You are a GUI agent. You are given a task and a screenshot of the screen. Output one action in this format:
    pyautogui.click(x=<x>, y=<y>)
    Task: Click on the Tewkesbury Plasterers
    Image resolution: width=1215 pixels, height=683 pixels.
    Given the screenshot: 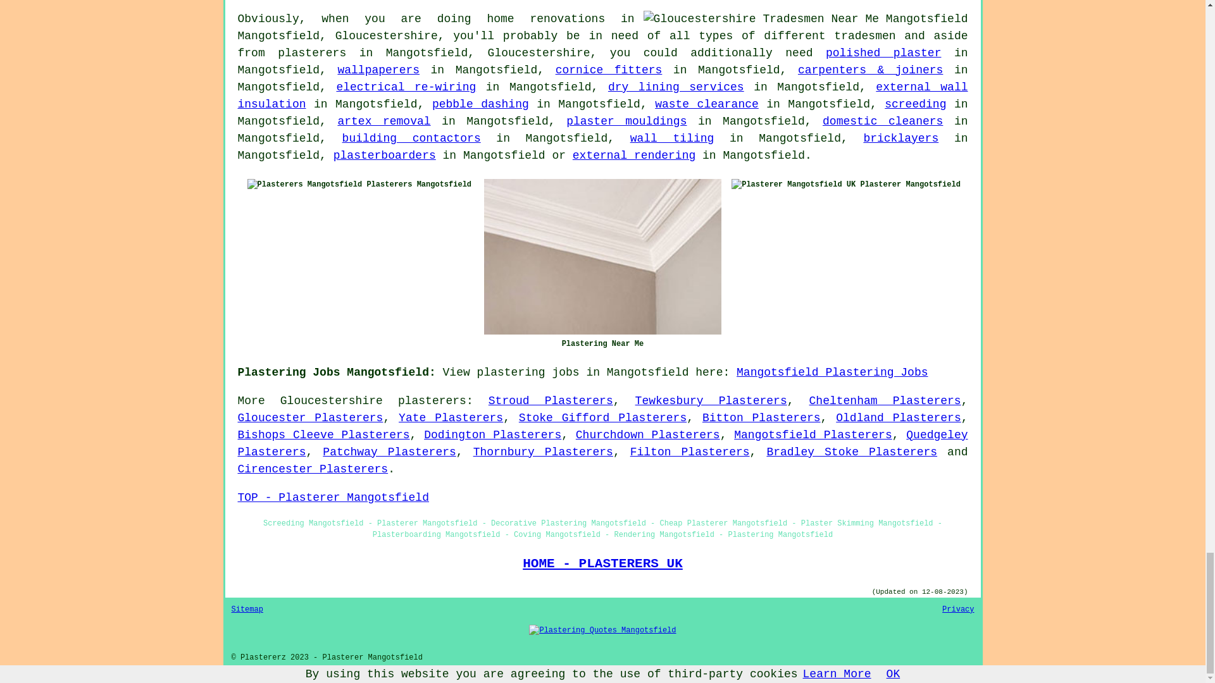 What is the action you would take?
    pyautogui.click(x=711, y=401)
    